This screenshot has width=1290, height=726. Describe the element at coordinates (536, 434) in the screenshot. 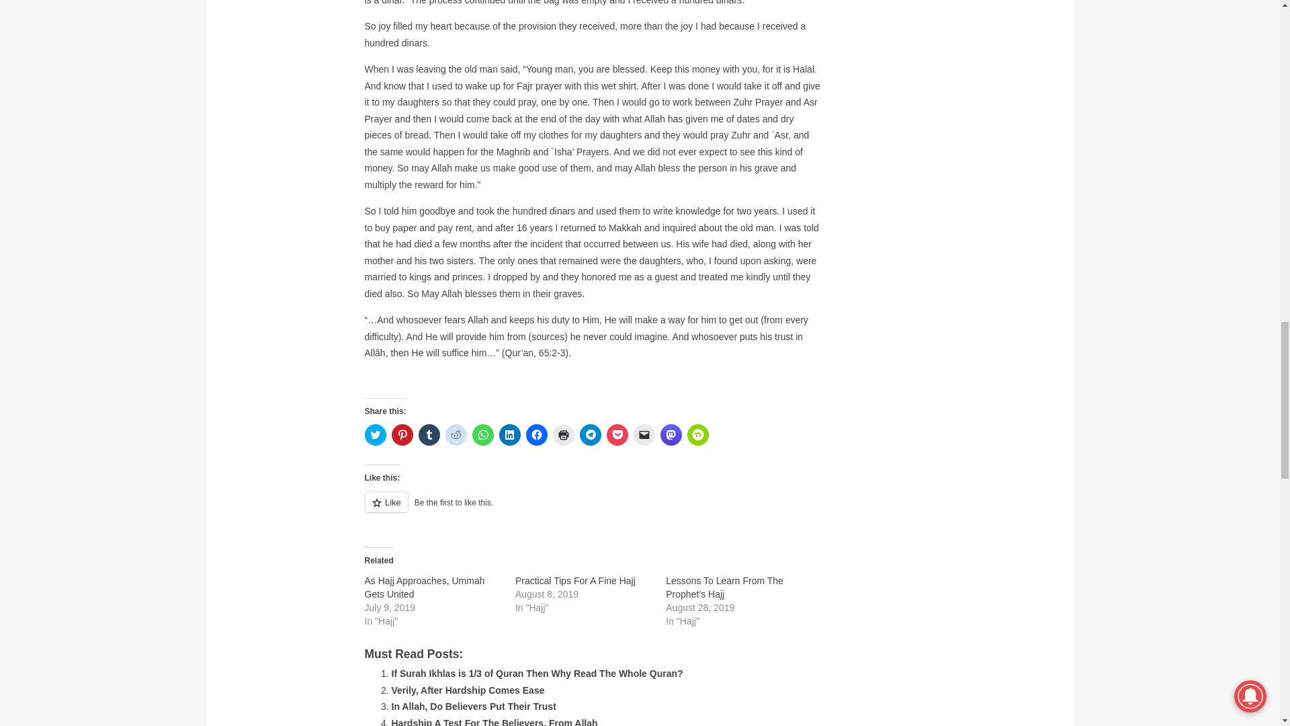

I see `Click to share on Facebook` at that location.